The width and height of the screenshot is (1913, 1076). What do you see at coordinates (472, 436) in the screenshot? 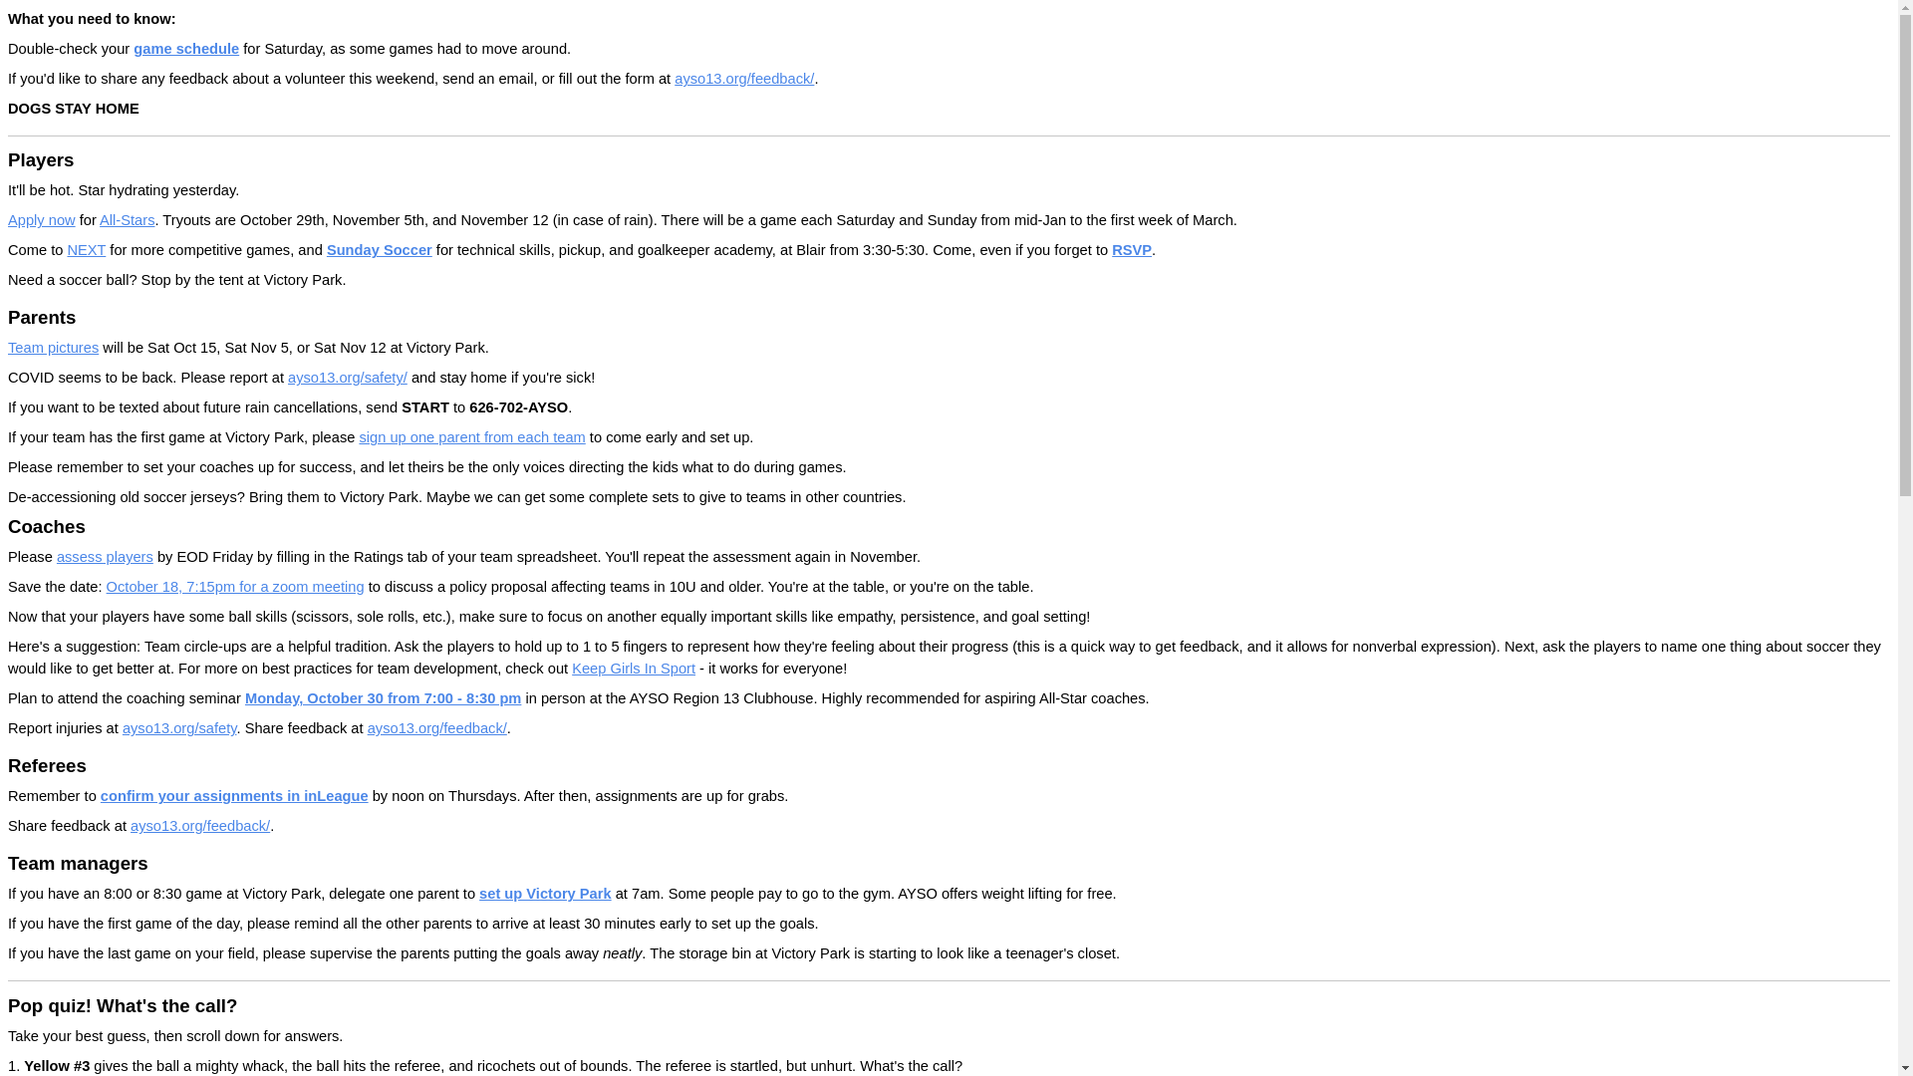
I see `sign up one parent from each team` at bounding box center [472, 436].